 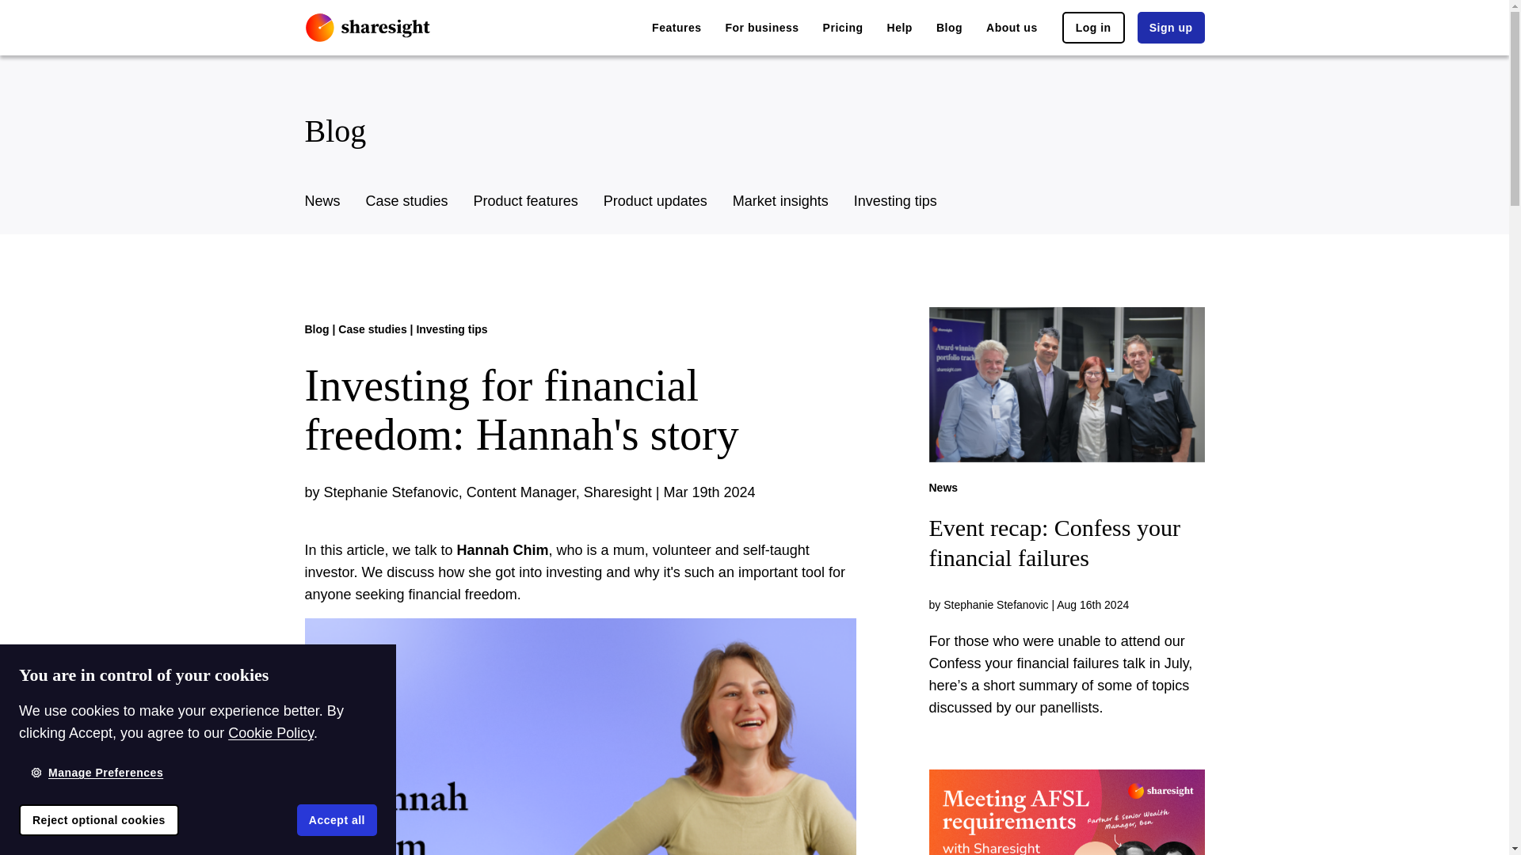 I want to click on Blog, so click(x=949, y=28).